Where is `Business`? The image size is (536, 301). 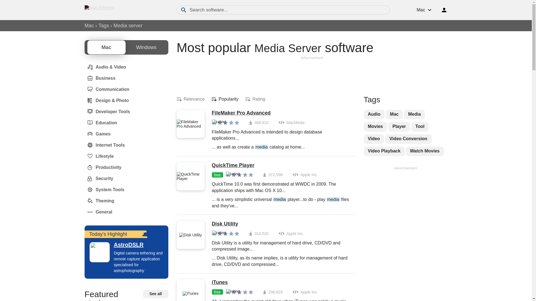
Business is located at coordinates (99, 78).